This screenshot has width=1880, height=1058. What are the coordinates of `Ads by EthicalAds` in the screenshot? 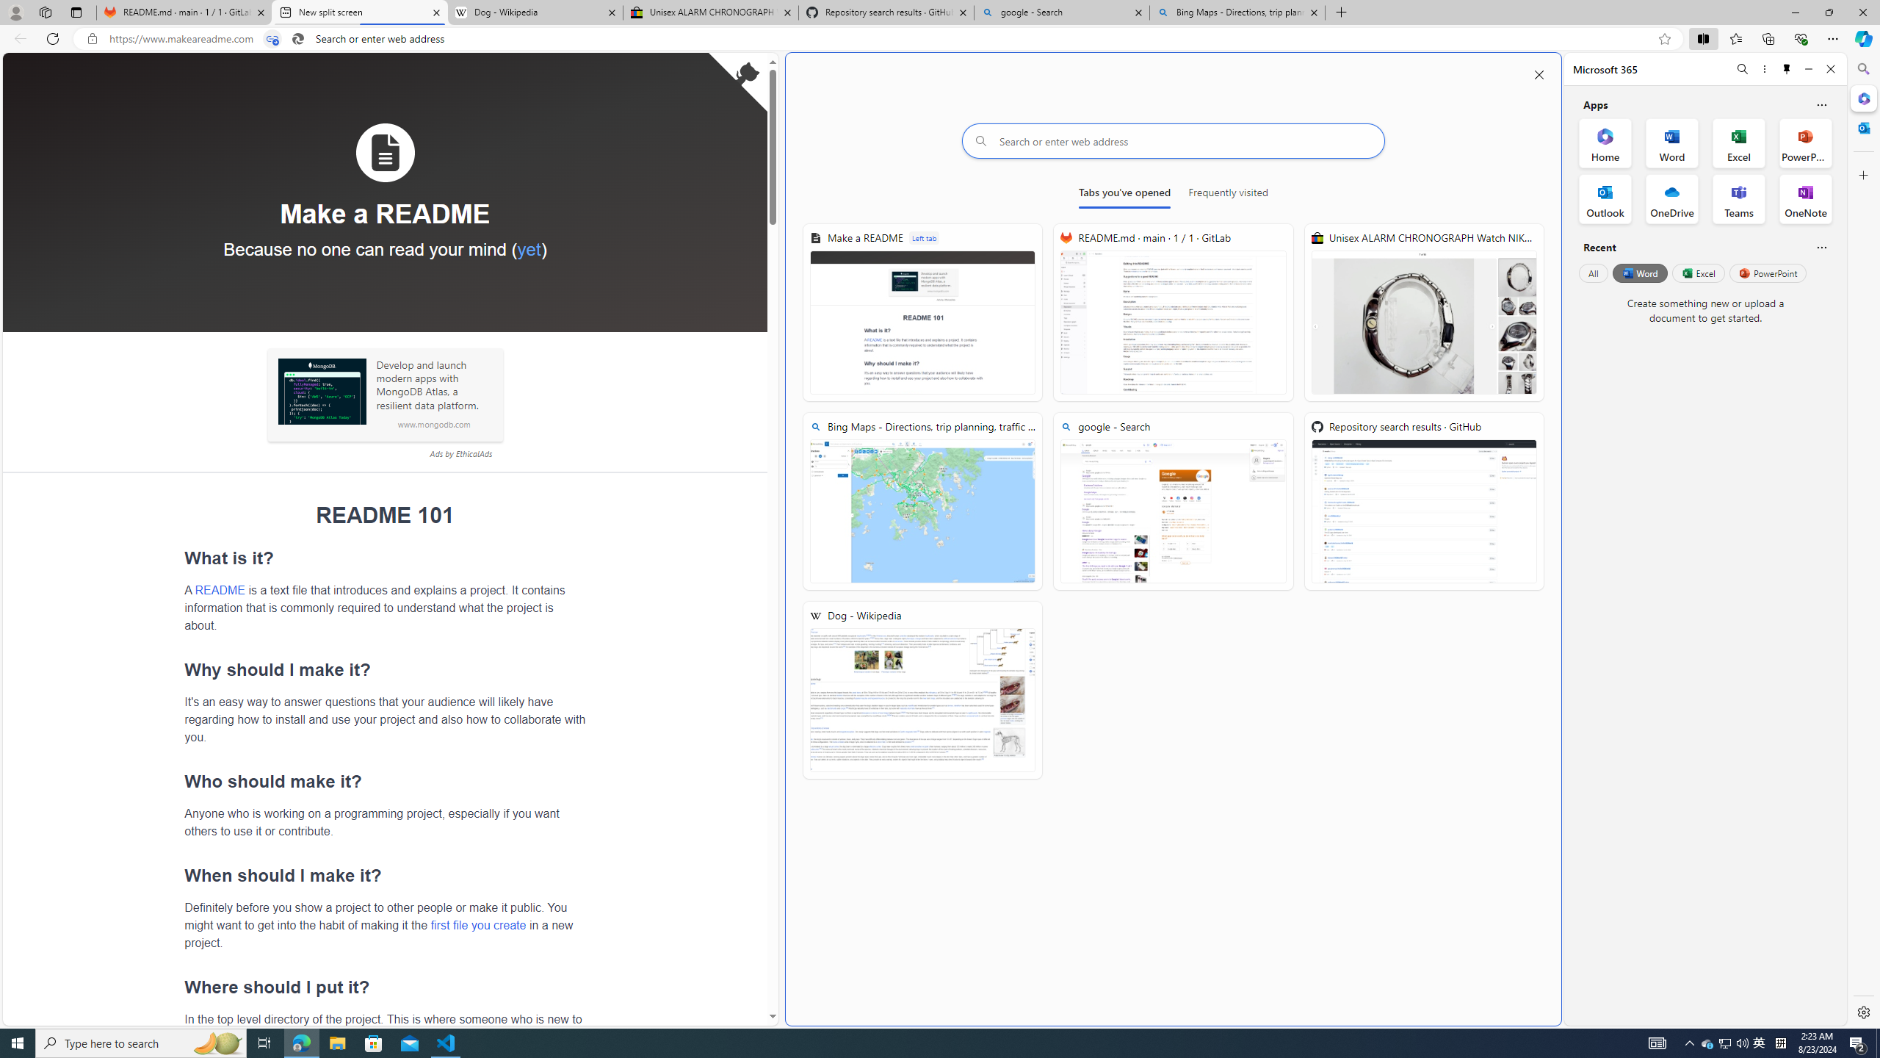 It's located at (461, 454).